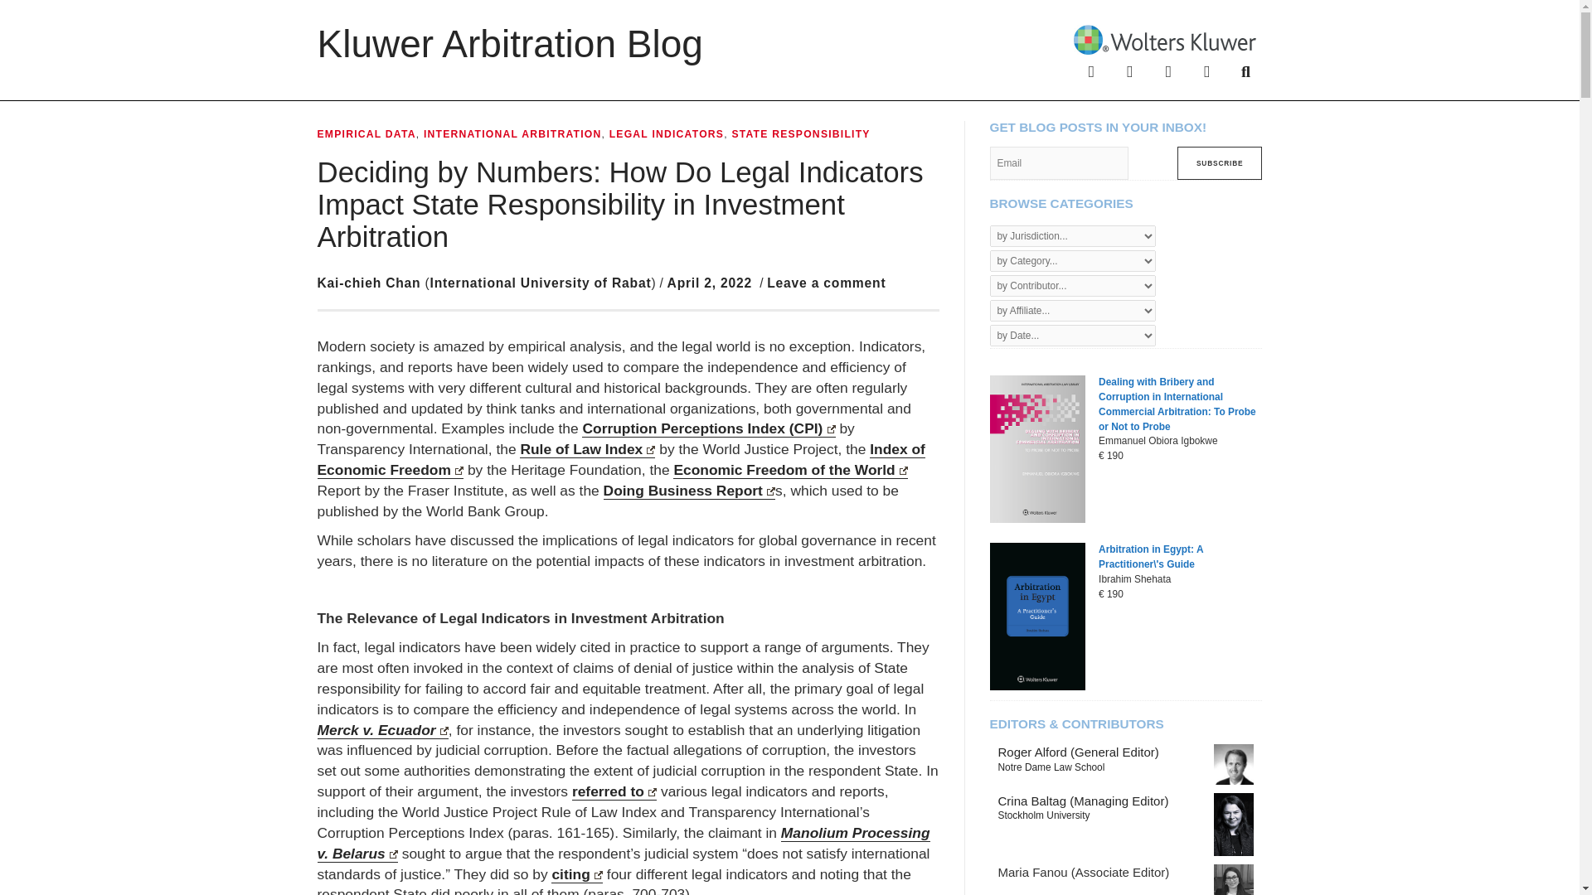  I want to click on Manolium Processing v. Belarus, so click(624, 844).